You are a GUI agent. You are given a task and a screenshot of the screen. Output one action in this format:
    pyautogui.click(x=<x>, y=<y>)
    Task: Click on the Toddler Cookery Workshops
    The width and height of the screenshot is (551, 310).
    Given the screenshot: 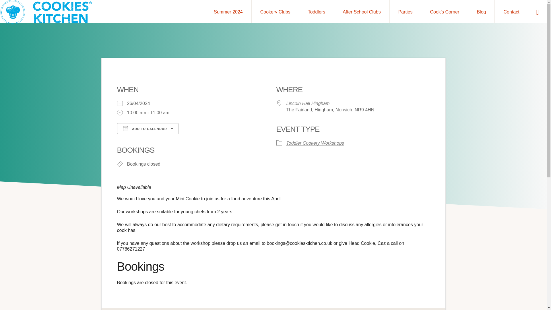 What is the action you would take?
    pyautogui.click(x=315, y=143)
    